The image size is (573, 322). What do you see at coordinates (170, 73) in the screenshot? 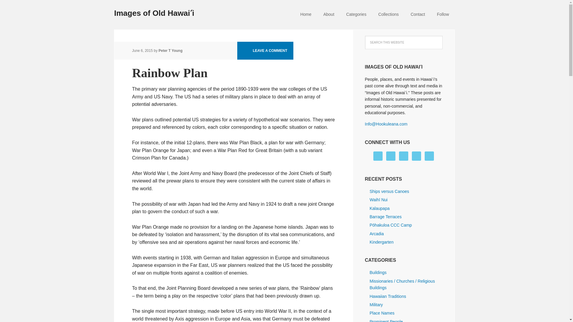
I see `Rainbow Plan` at bounding box center [170, 73].